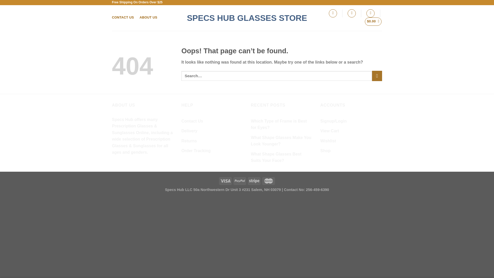  What do you see at coordinates (189, 131) in the screenshot?
I see `Delivery` at bounding box center [189, 131].